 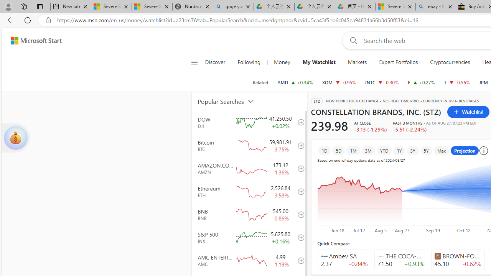 I want to click on 3Y, so click(x=412, y=150).